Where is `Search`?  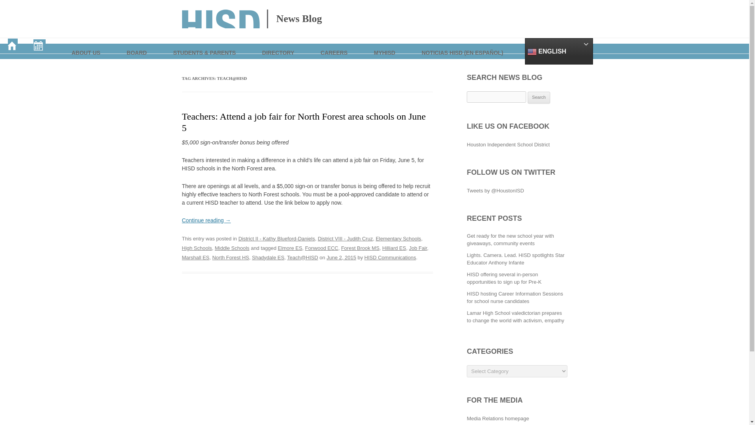
Search is located at coordinates (539, 98).